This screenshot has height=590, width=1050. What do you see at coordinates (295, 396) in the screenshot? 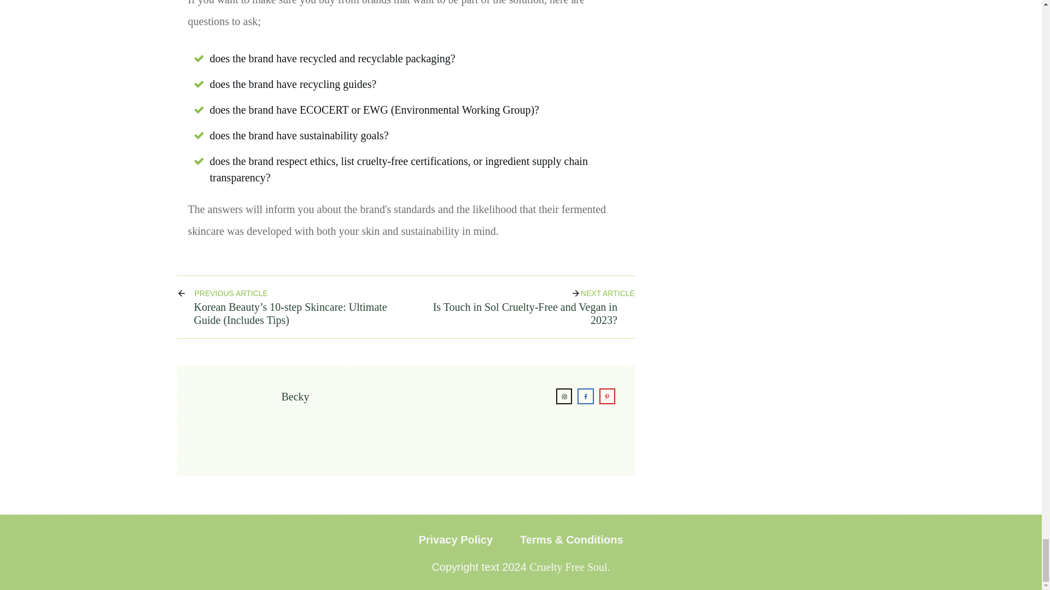
I see `Becky` at bounding box center [295, 396].